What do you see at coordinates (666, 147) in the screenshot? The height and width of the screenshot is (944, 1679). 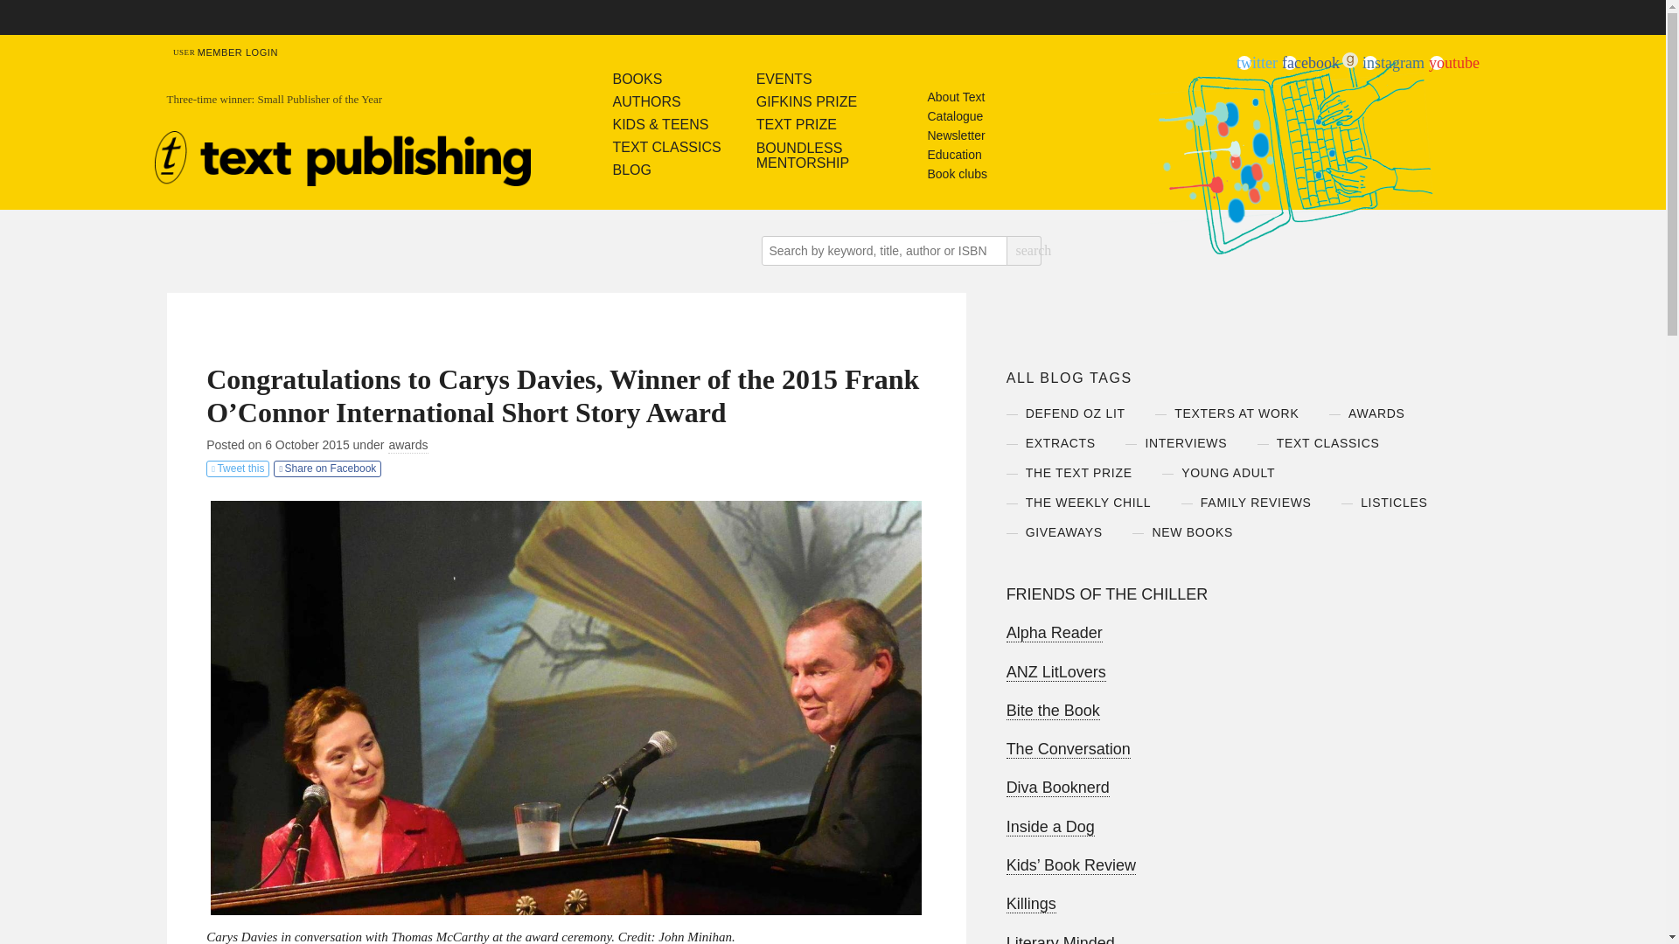 I see `TEXT PRIZE` at bounding box center [666, 147].